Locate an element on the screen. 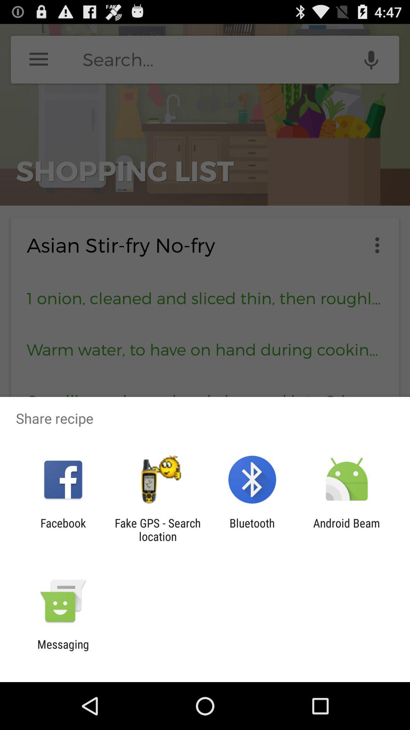 The image size is (410, 730). click item next to fake gps search item is located at coordinates (63, 530).